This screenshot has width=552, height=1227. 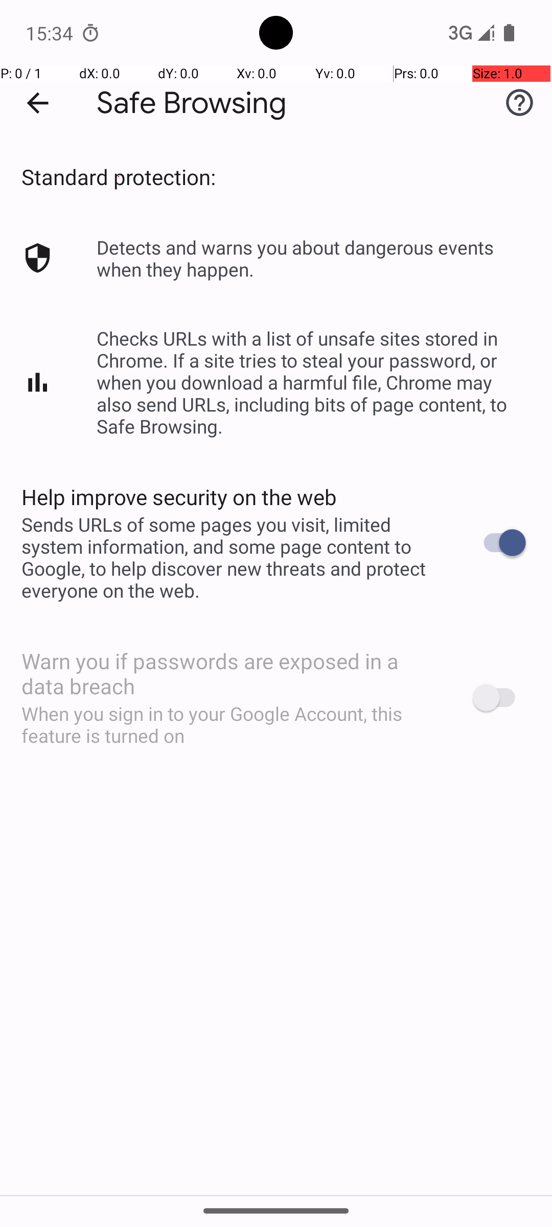 What do you see at coordinates (119, 177) in the screenshot?
I see `Standard protection:` at bounding box center [119, 177].